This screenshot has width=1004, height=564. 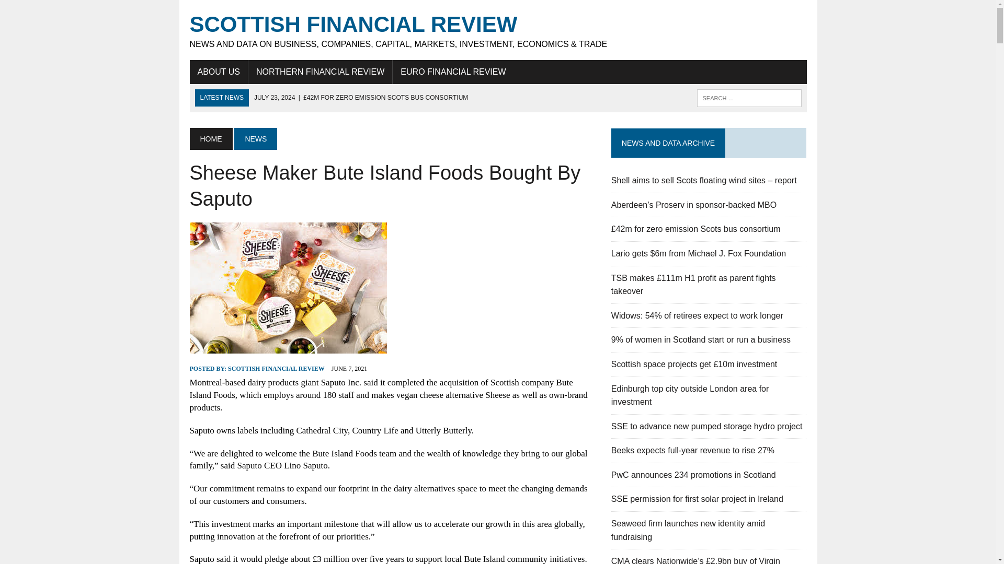 I want to click on HOME, so click(x=210, y=139).